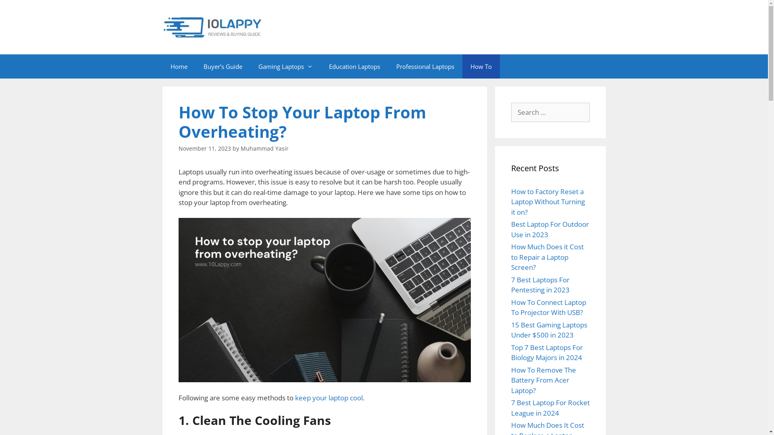 The image size is (774, 435). I want to click on Search for:, so click(551, 112).